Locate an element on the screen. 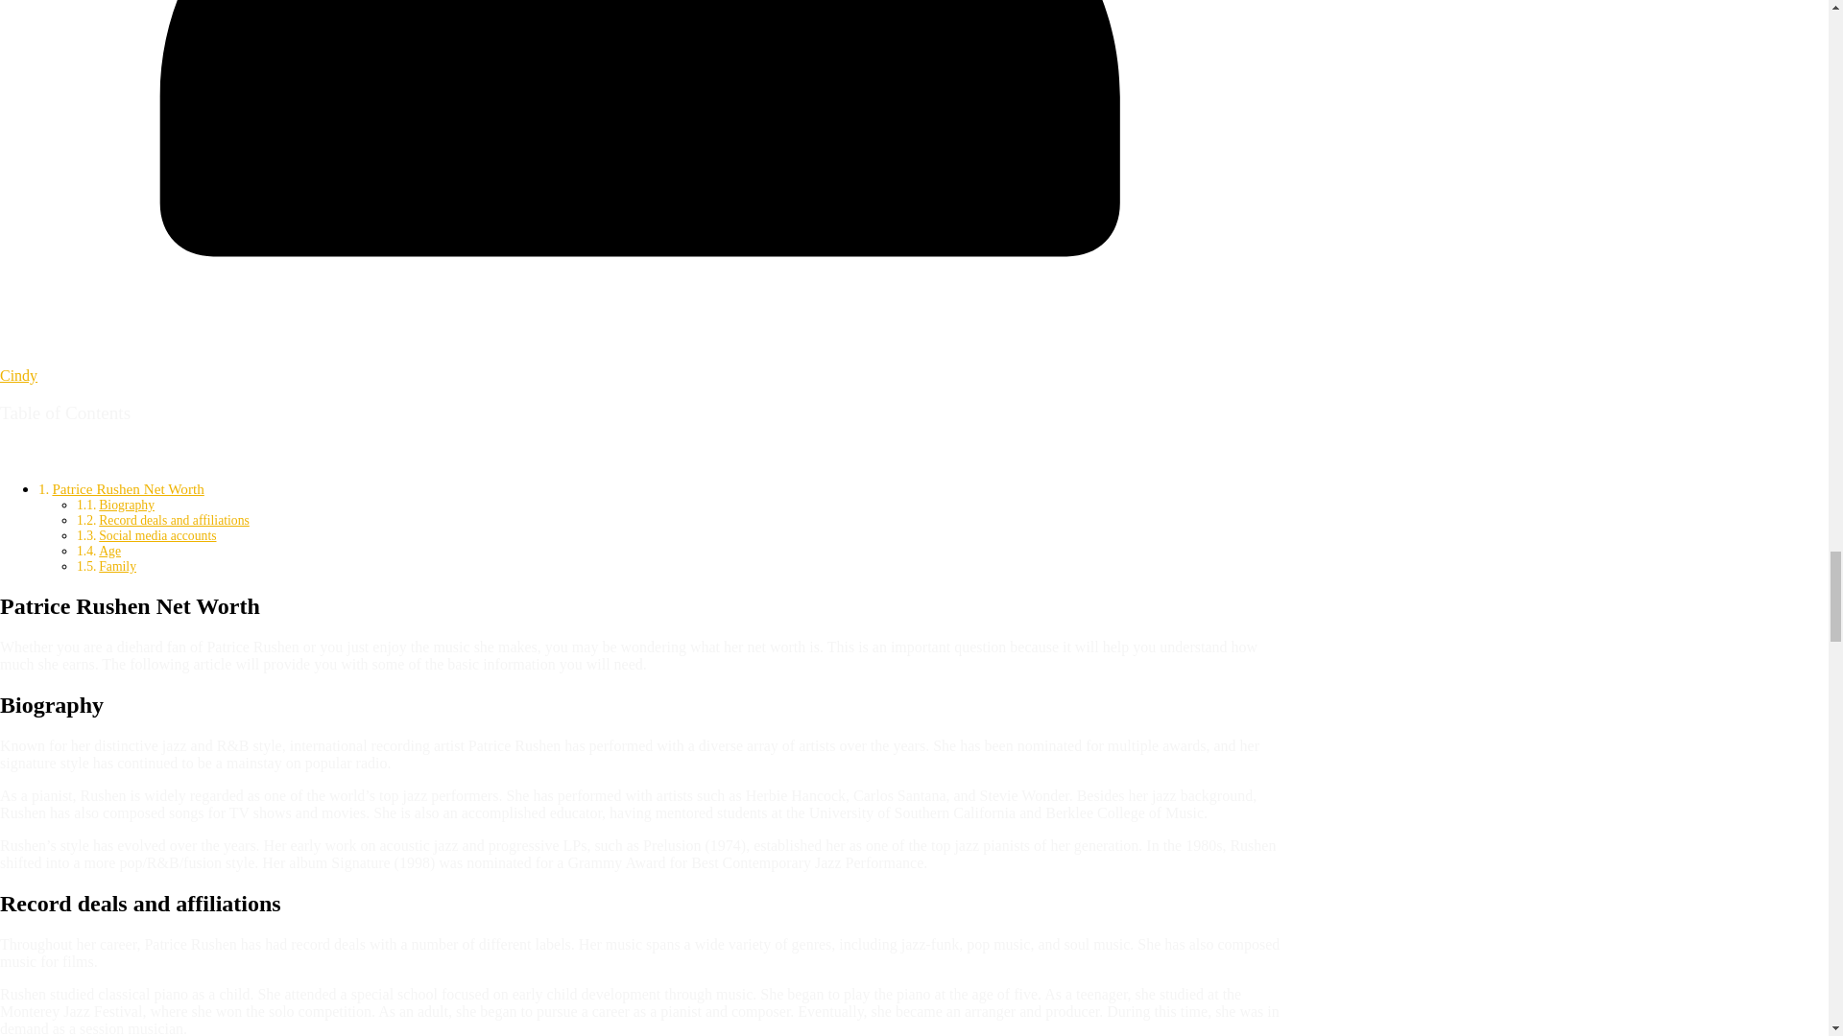  Record deals and affiliations is located at coordinates (174, 520).